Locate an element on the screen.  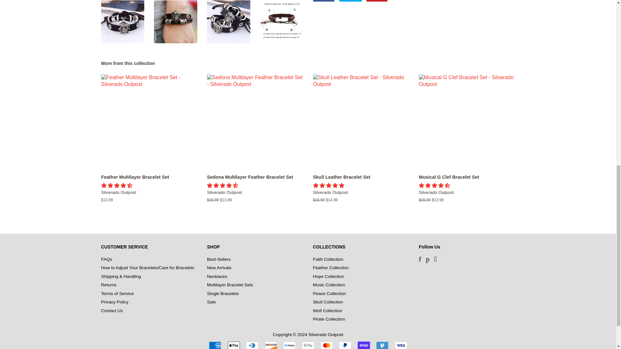
Mastercard is located at coordinates (327, 345).